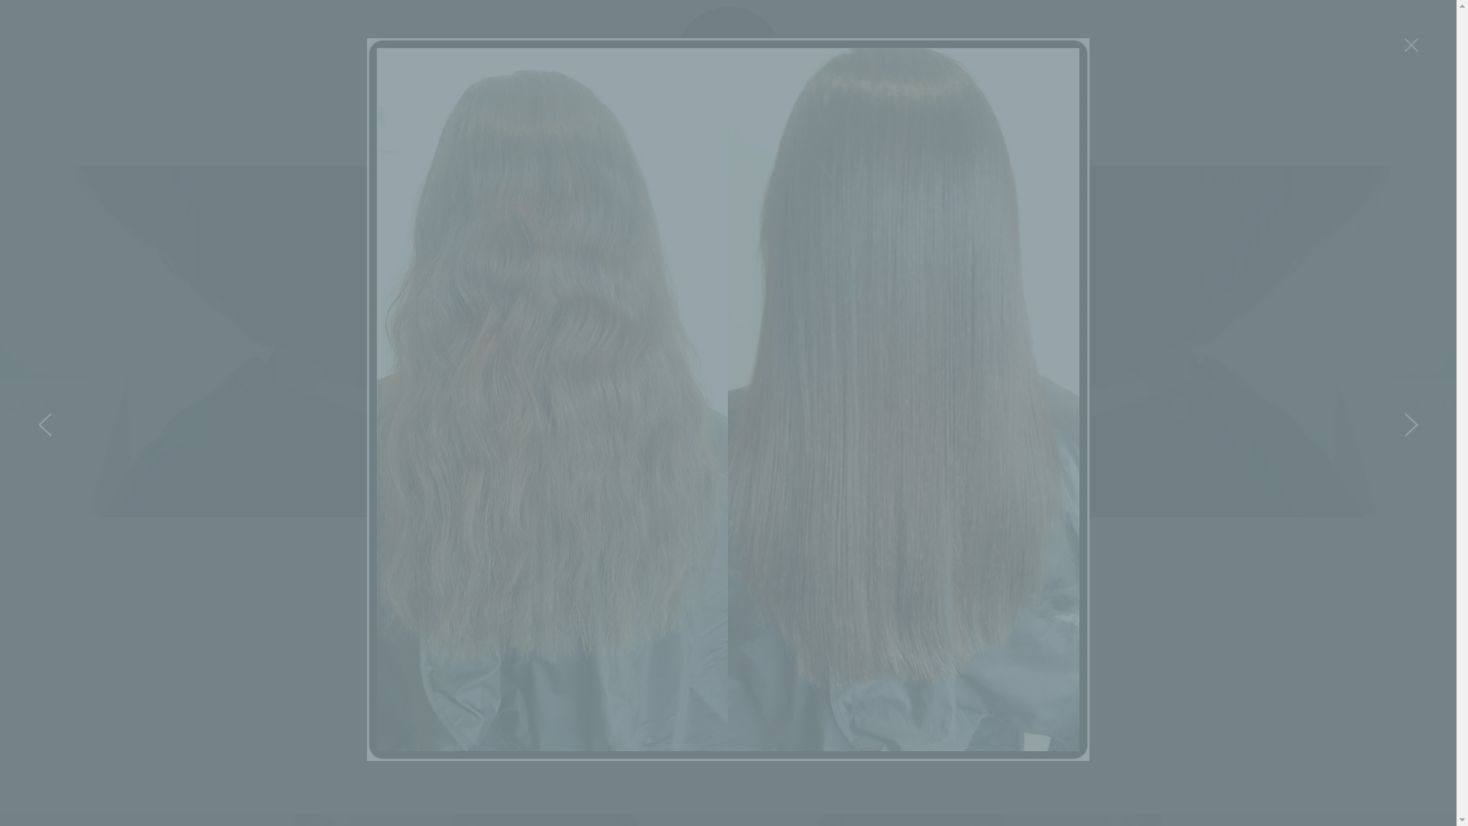 This screenshot has height=826, width=1468. I want to click on CONTACT, so click(917, 139).